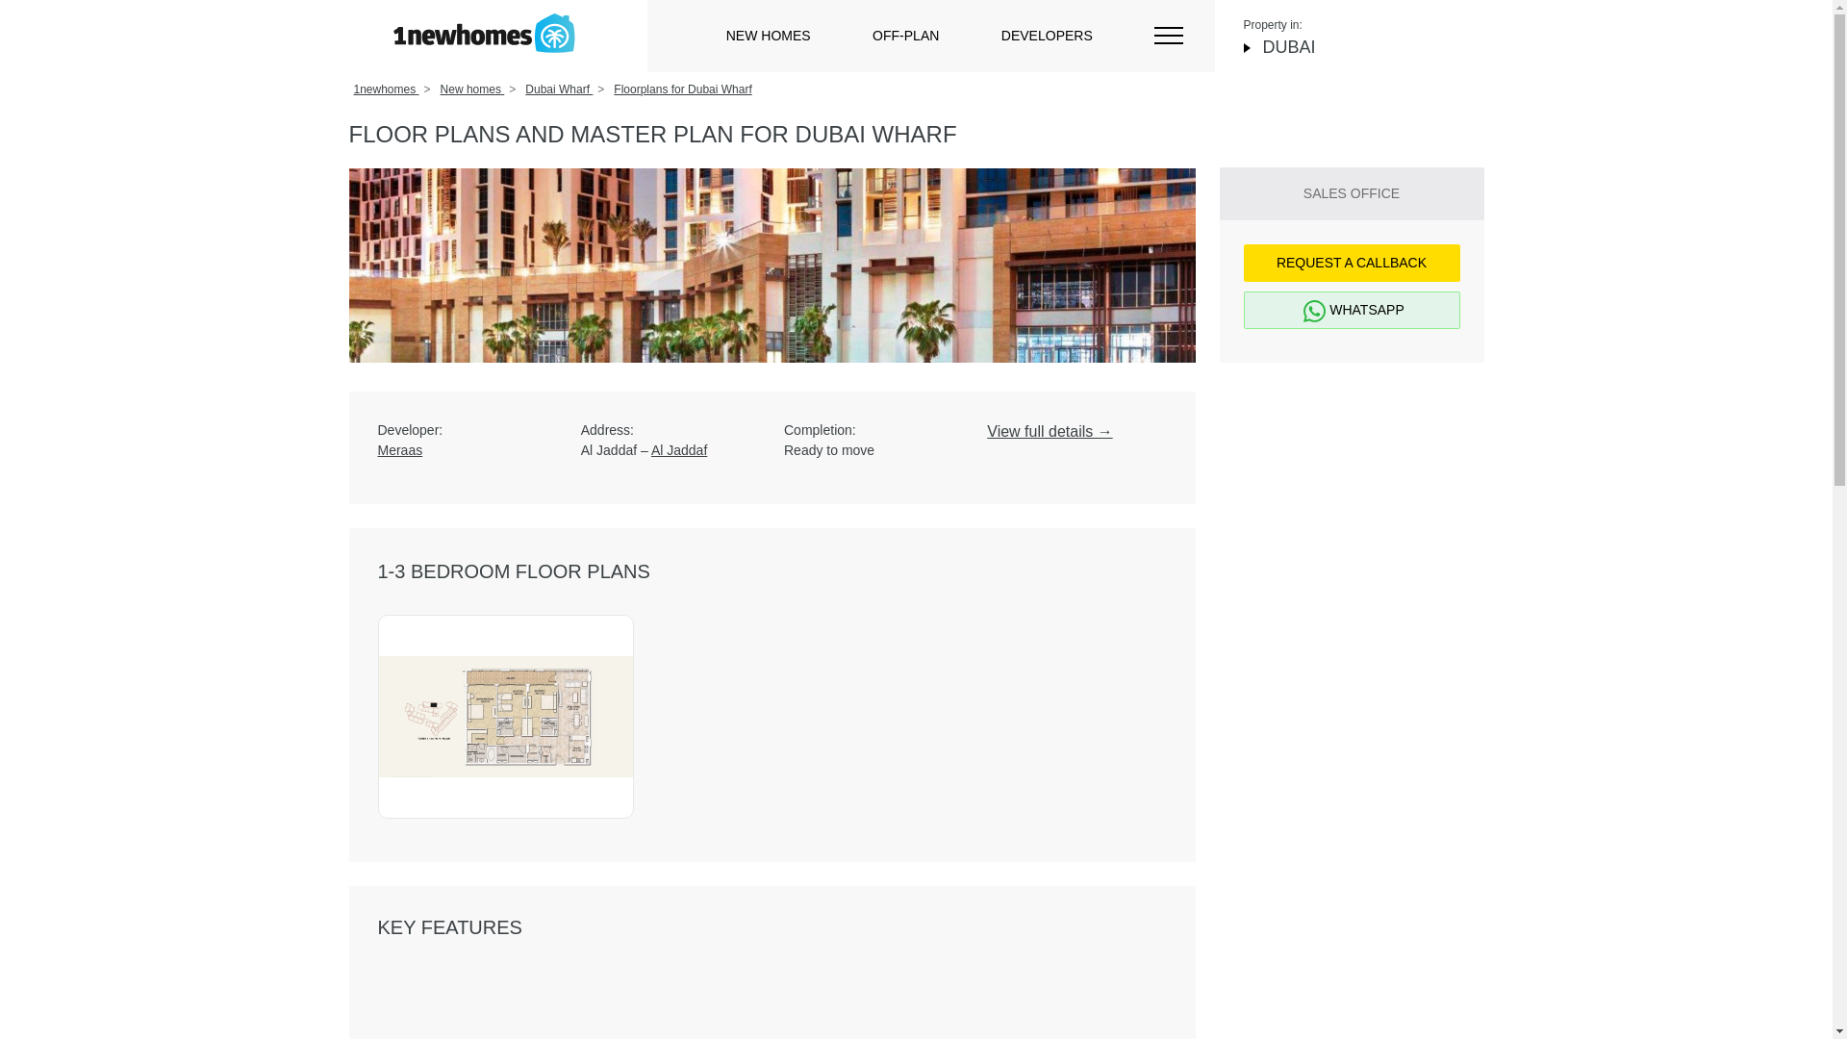 The height and width of the screenshot is (1039, 1847). Describe the element at coordinates (387, 89) in the screenshot. I see `1newhomes` at that location.